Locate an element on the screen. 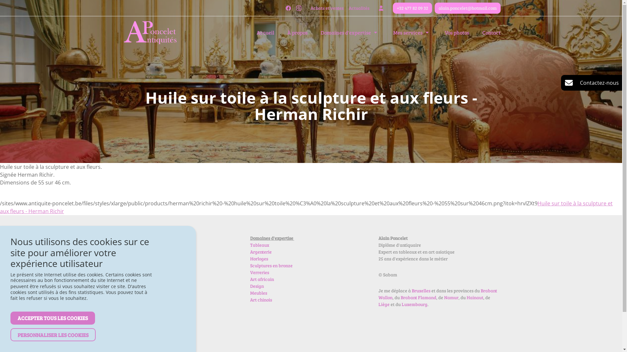  Mes services is located at coordinates (408, 33).